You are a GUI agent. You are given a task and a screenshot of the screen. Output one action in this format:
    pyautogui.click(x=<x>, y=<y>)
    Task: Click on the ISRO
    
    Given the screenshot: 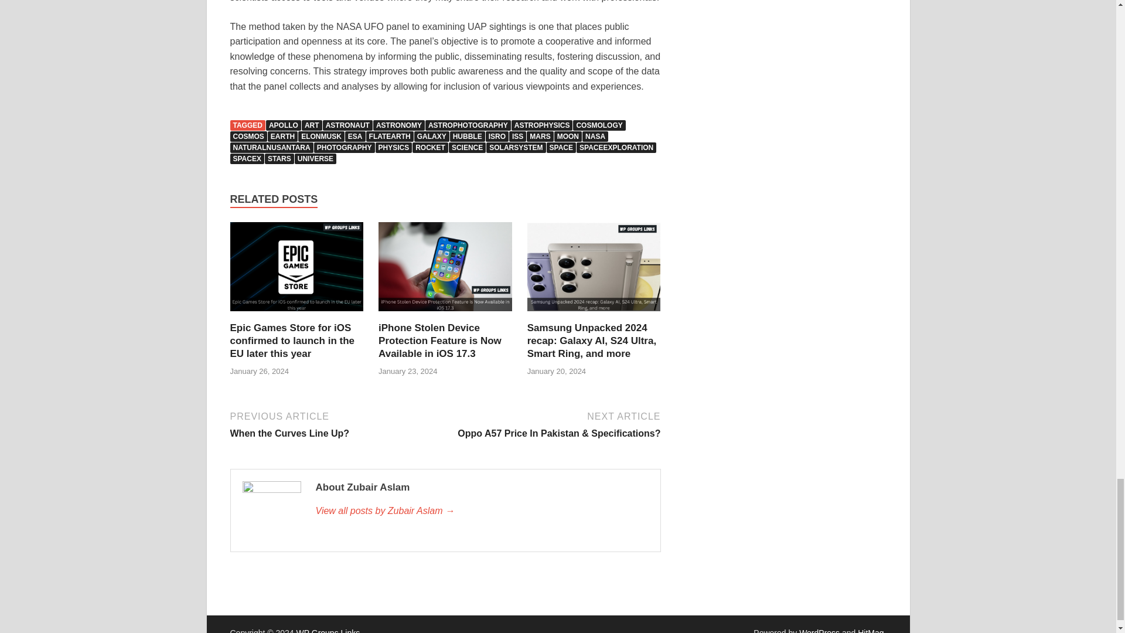 What is the action you would take?
    pyautogui.click(x=497, y=136)
    